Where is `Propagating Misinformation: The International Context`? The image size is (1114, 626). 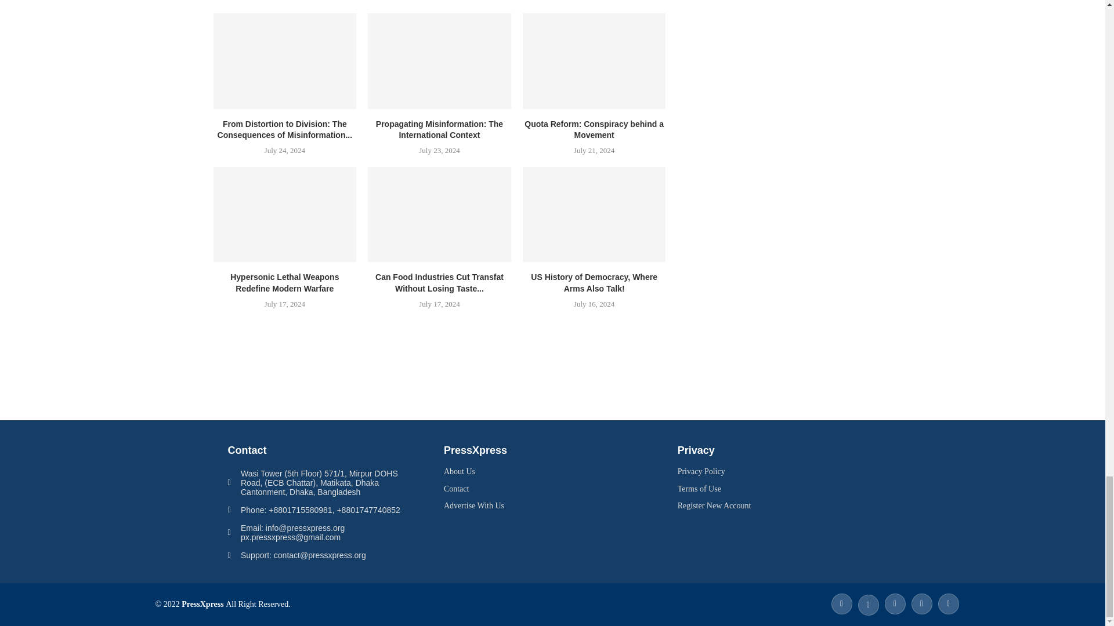 Propagating Misinformation: The International Context is located at coordinates (439, 60).